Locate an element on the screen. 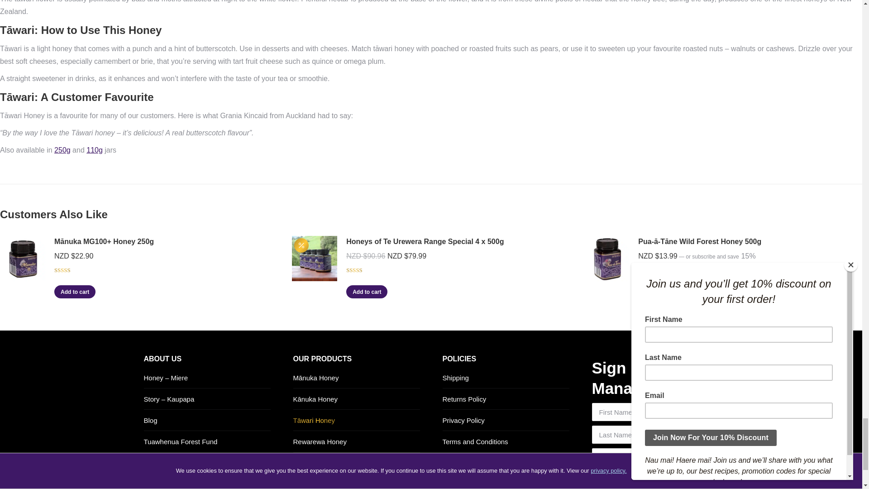 Image resolution: width=869 pixels, height=489 pixels. First Name is located at coordinates (642, 412).